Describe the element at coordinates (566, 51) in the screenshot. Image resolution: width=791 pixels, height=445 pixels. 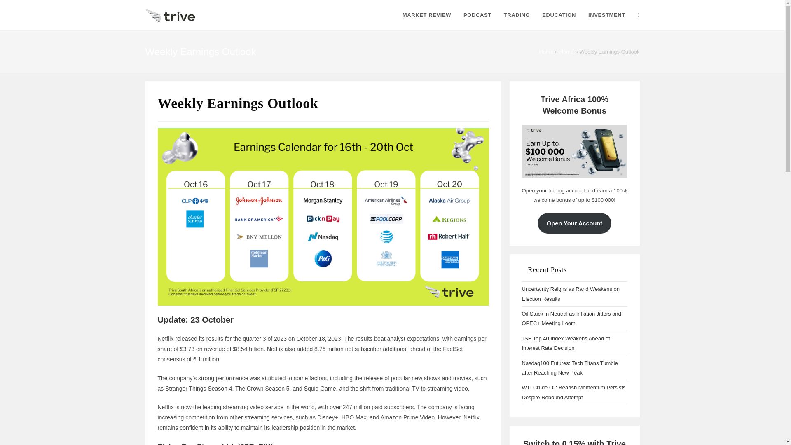
I see `Home` at that location.